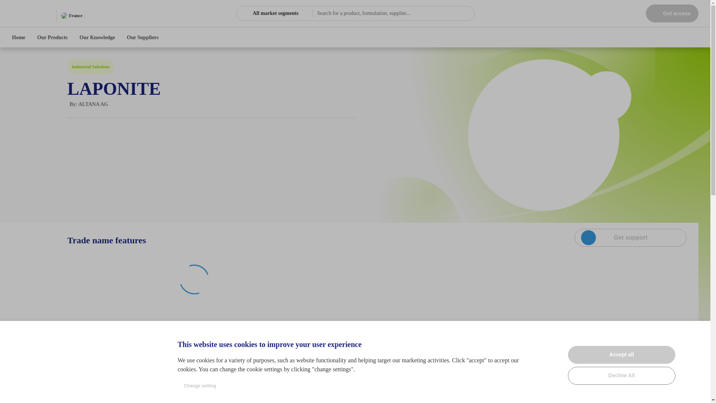 This screenshot has height=403, width=716. I want to click on Home, so click(19, 37).